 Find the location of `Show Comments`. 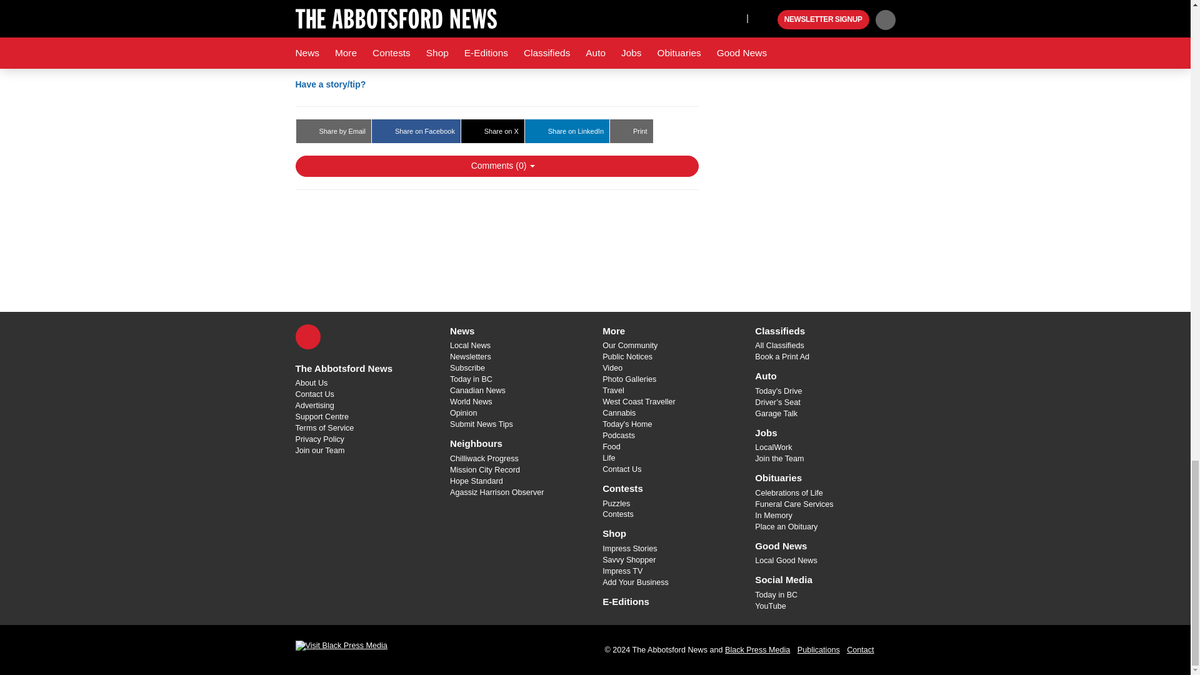

Show Comments is located at coordinates (496, 166).